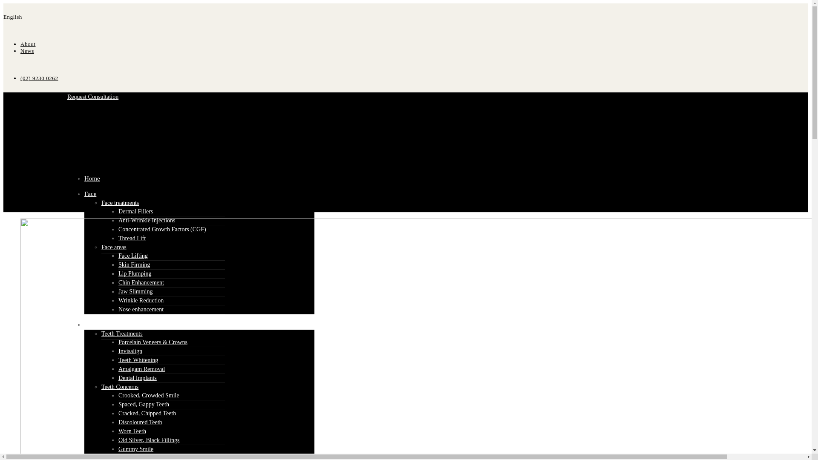  I want to click on Thread Lift, so click(132, 239).